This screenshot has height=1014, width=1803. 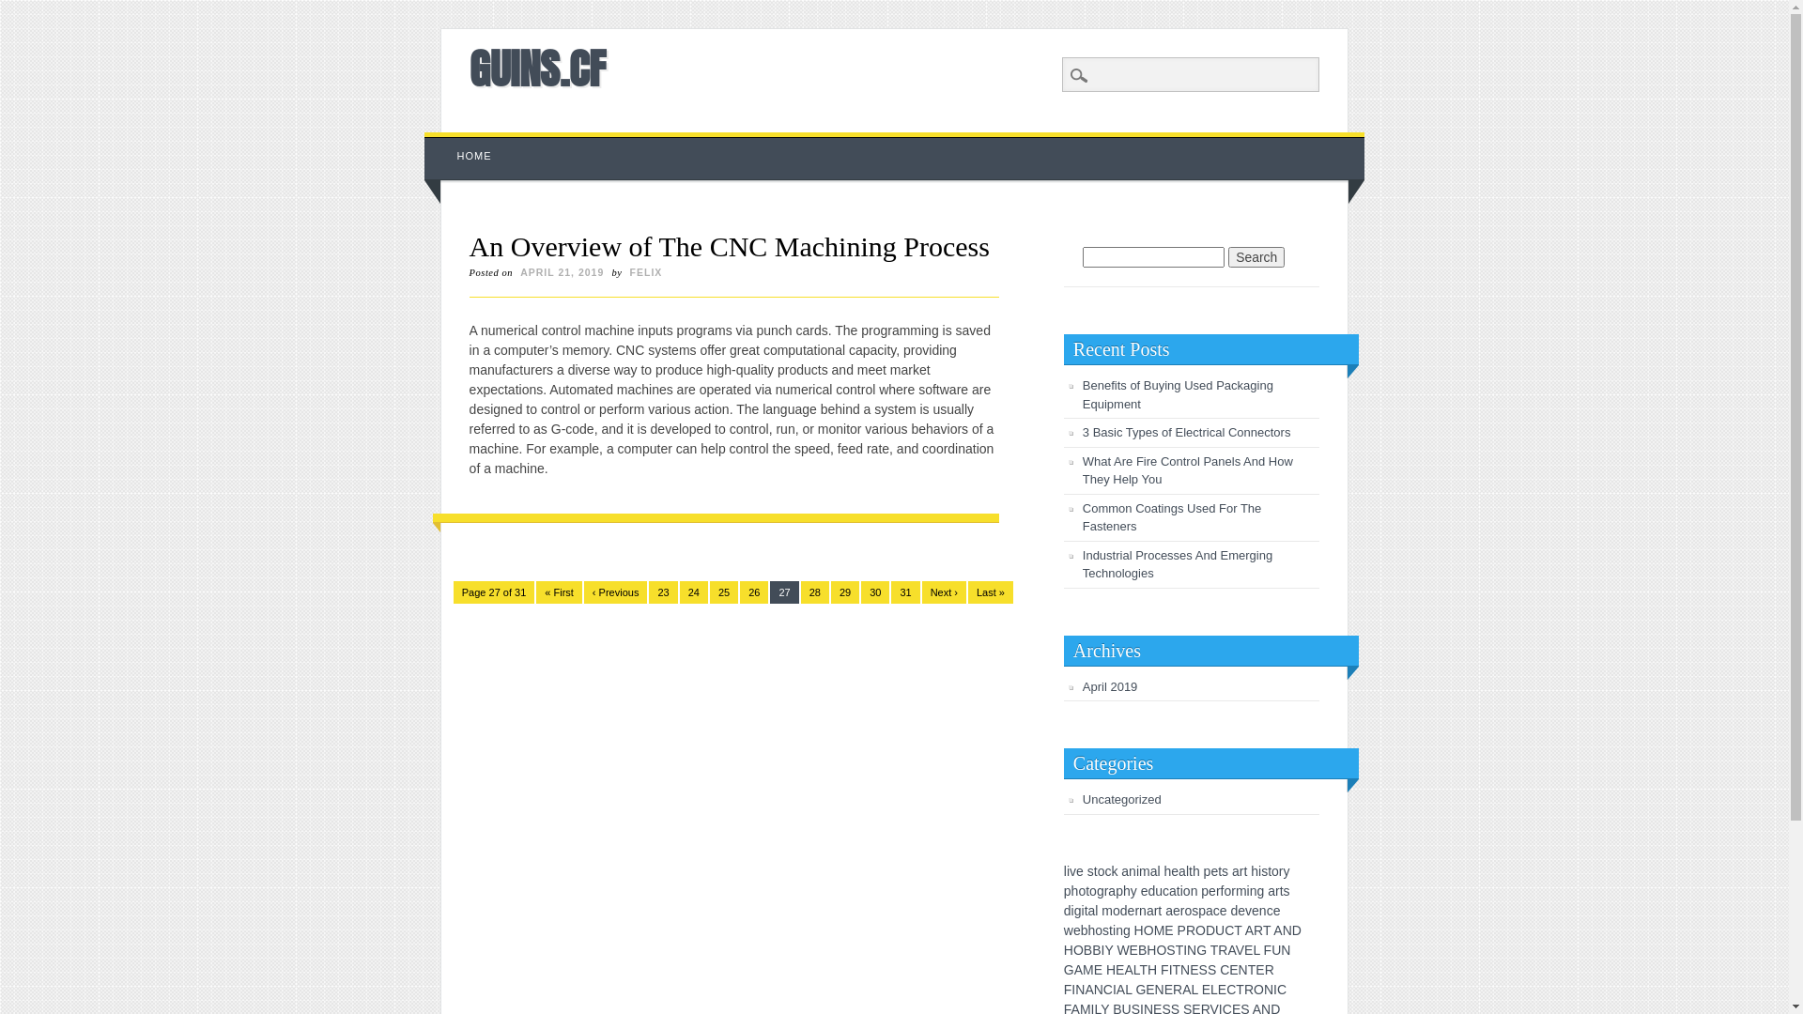 What do you see at coordinates (1159, 871) in the screenshot?
I see `l` at bounding box center [1159, 871].